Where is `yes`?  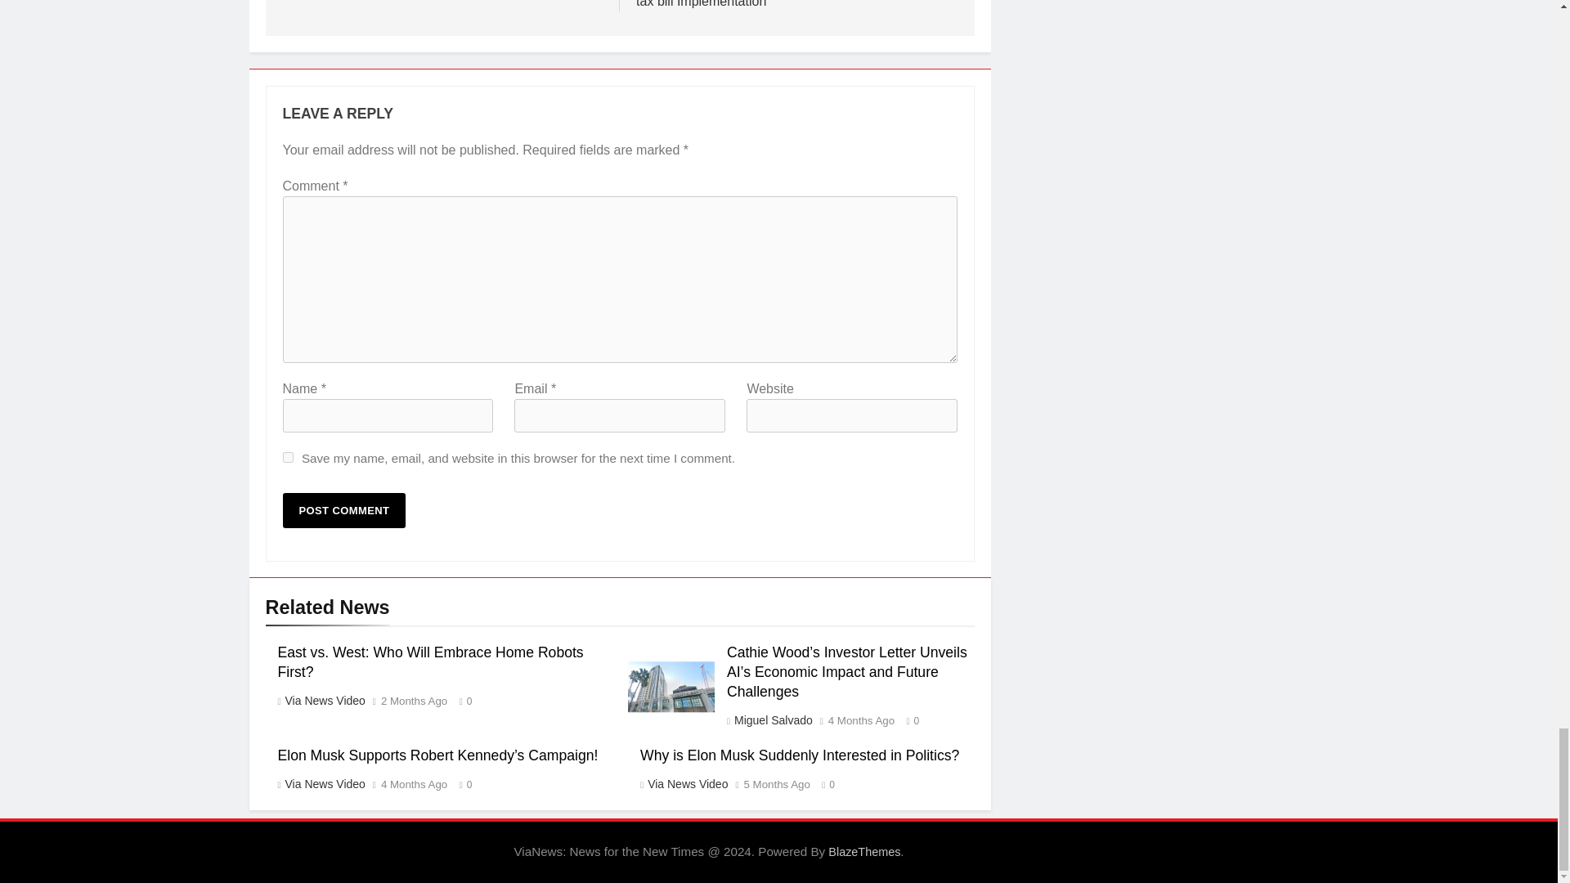
yes is located at coordinates (288, 456).